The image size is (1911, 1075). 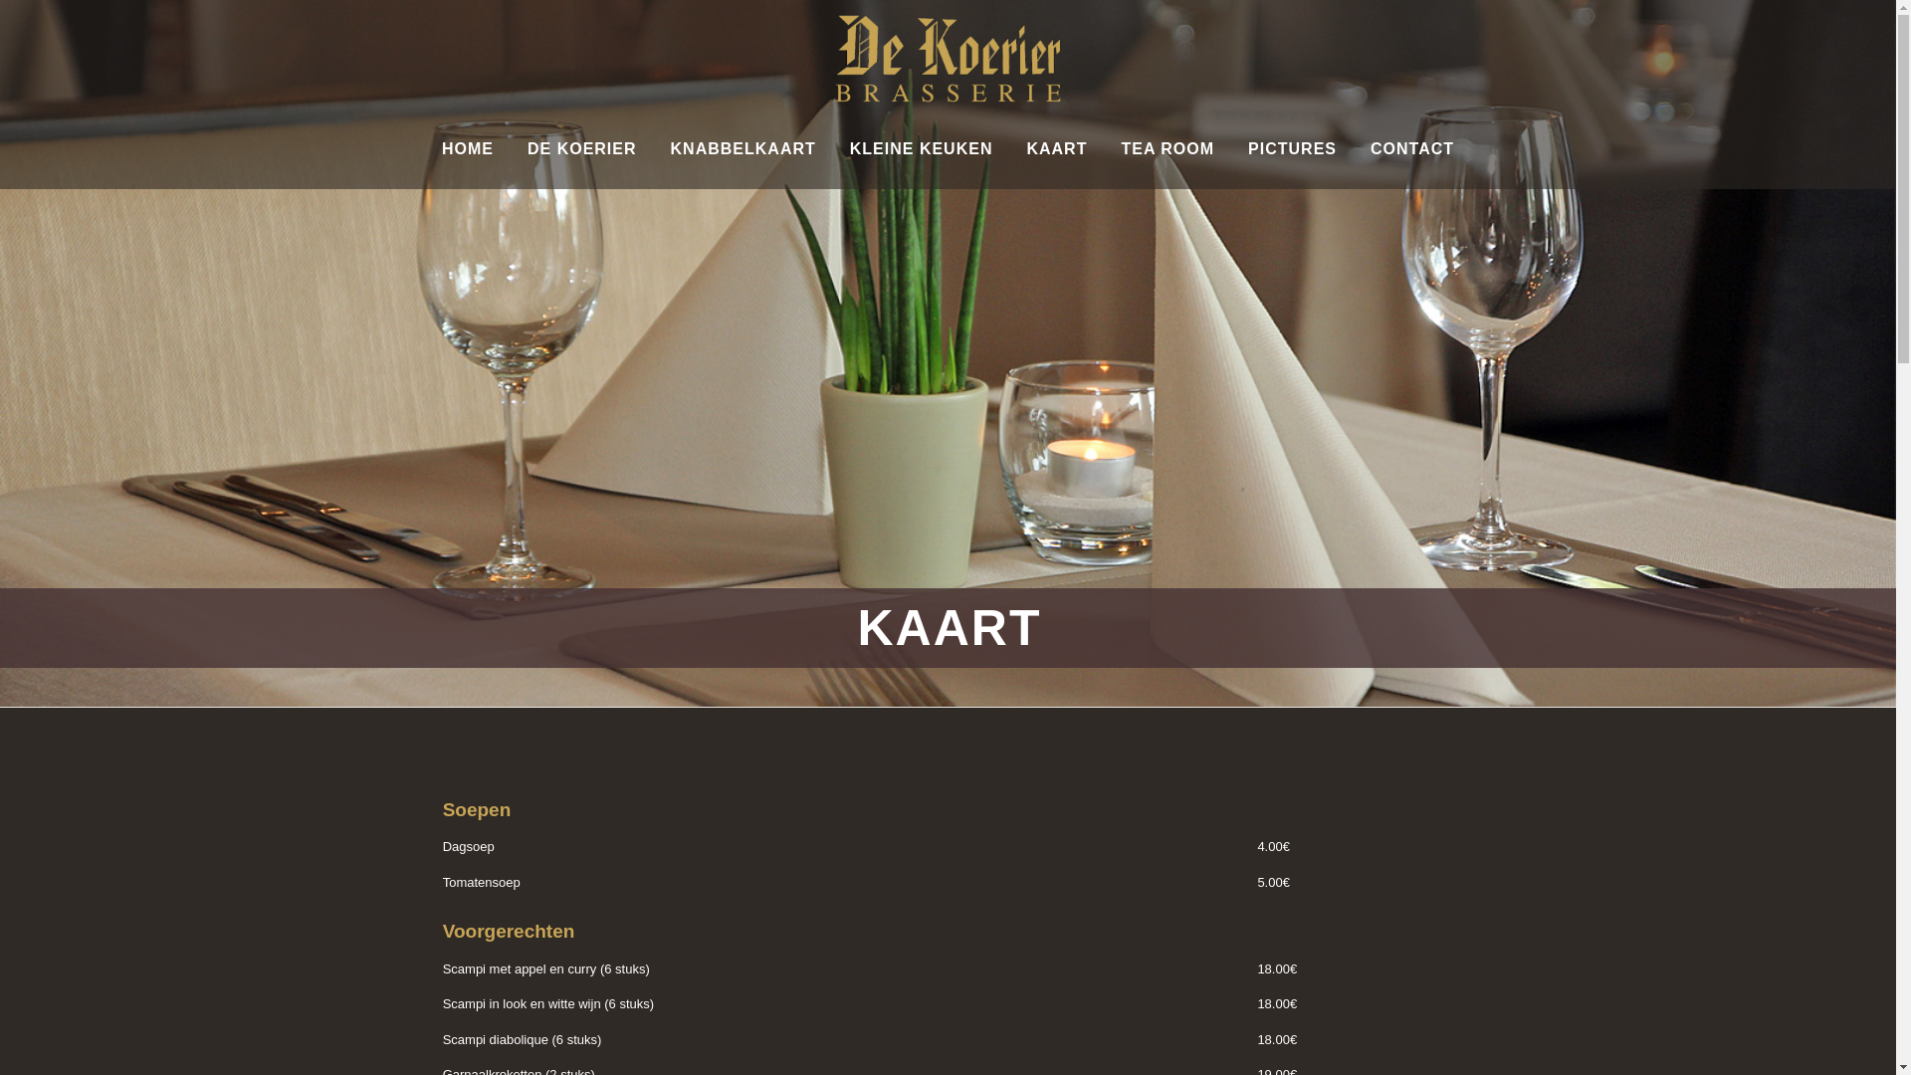 What do you see at coordinates (1292, 149) in the screenshot?
I see `PICTURES` at bounding box center [1292, 149].